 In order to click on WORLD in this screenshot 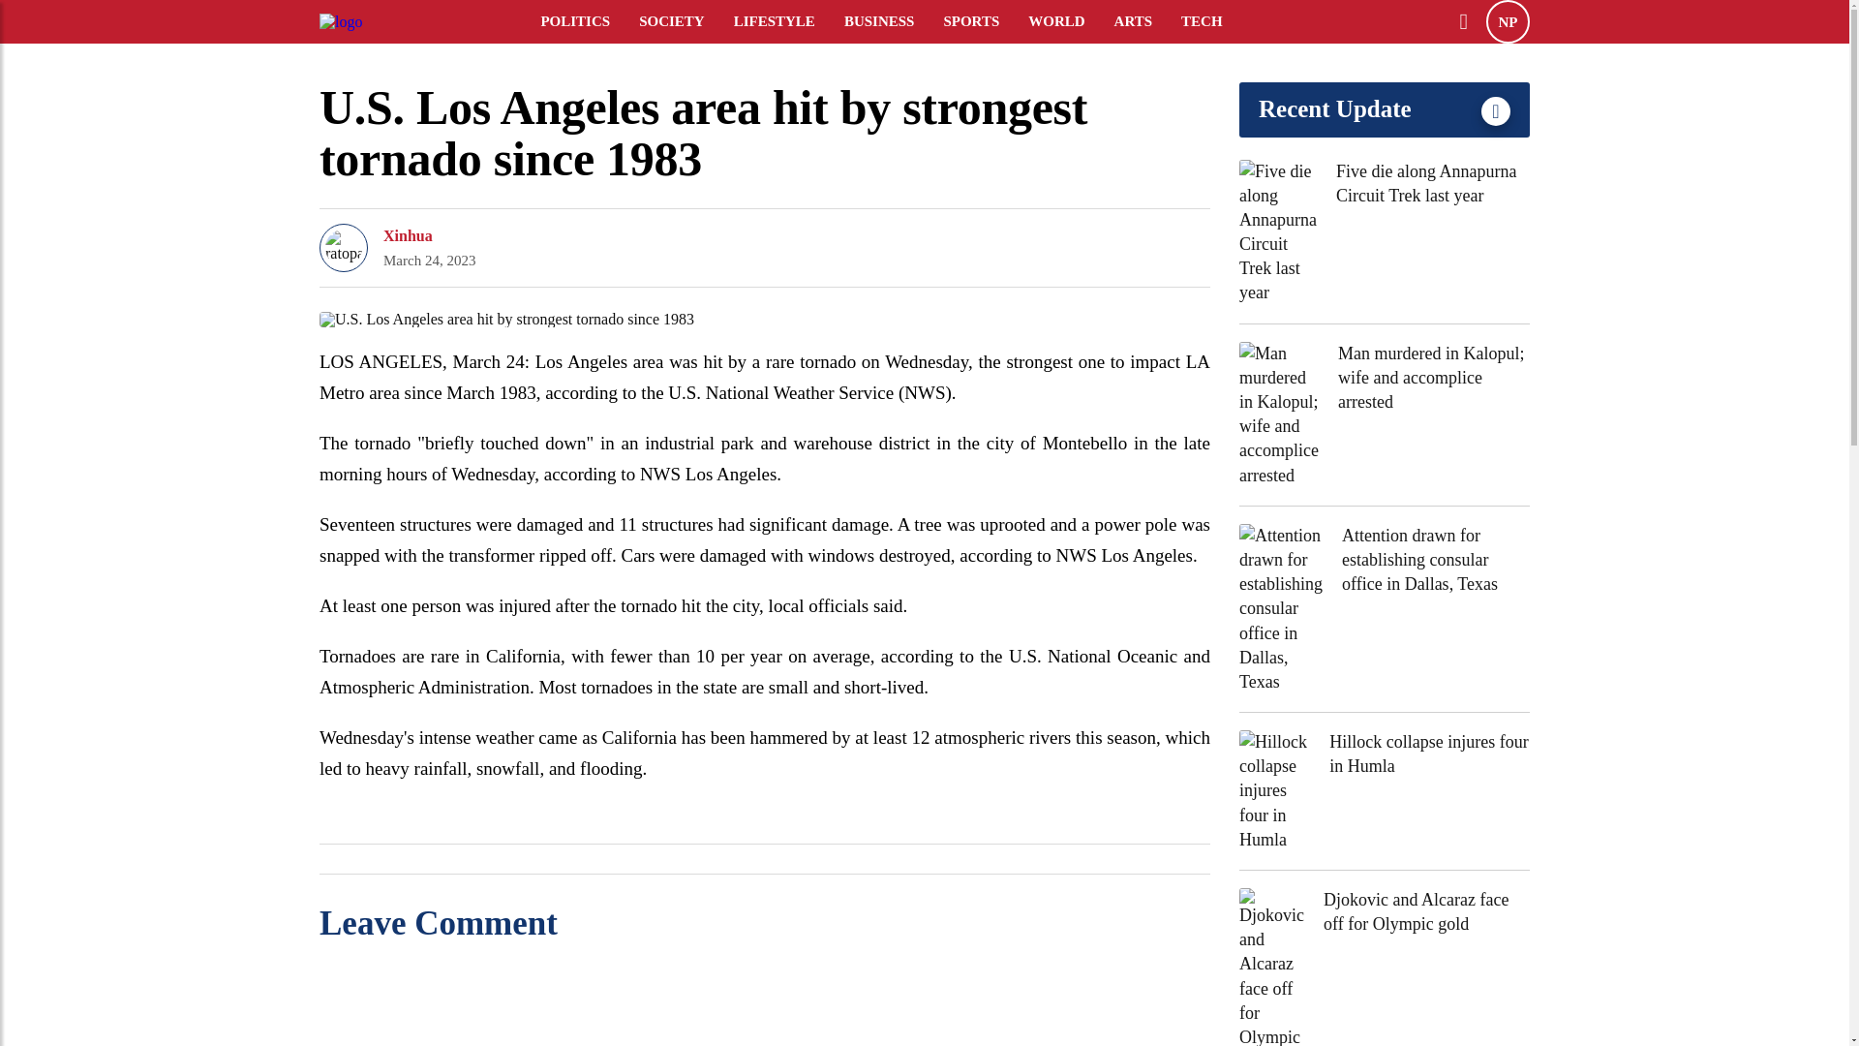, I will do `click(1069, 21)`.